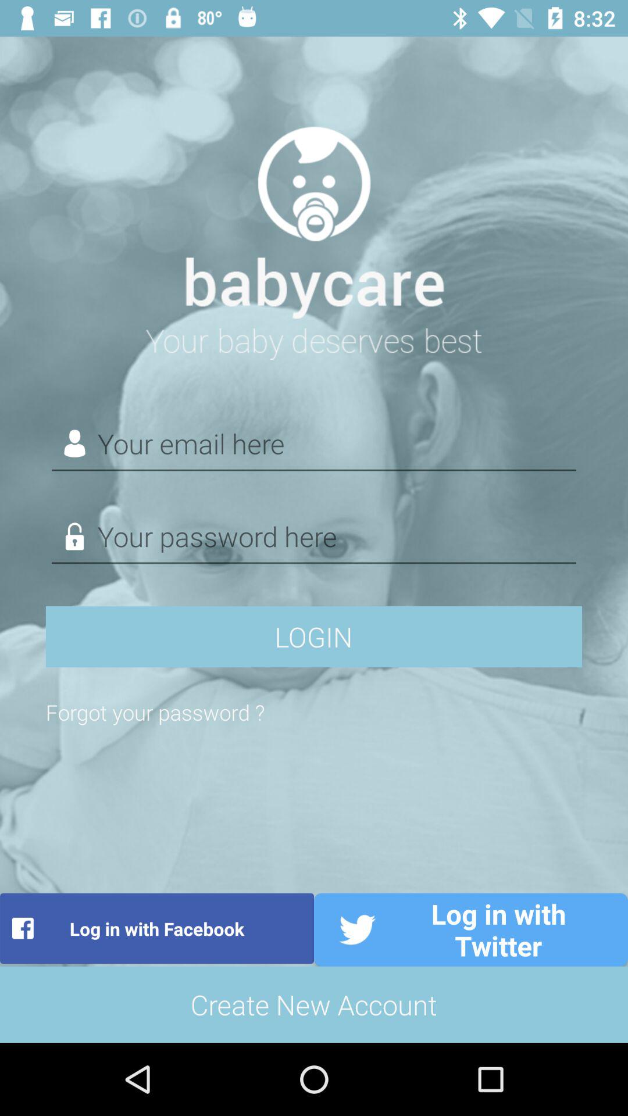 This screenshot has width=628, height=1116. What do you see at coordinates (314, 236) in the screenshot?
I see `see an image` at bounding box center [314, 236].